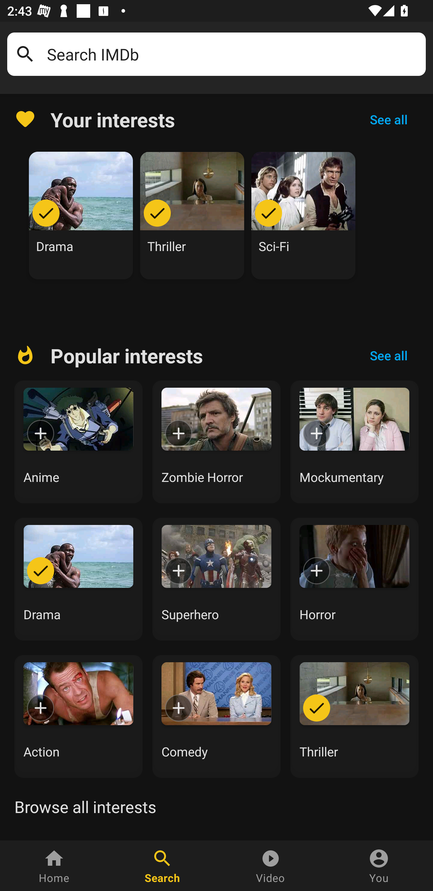 This screenshot has width=433, height=891. Describe the element at coordinates (355, 579) in the screenshot. I see `Horror` at that location.